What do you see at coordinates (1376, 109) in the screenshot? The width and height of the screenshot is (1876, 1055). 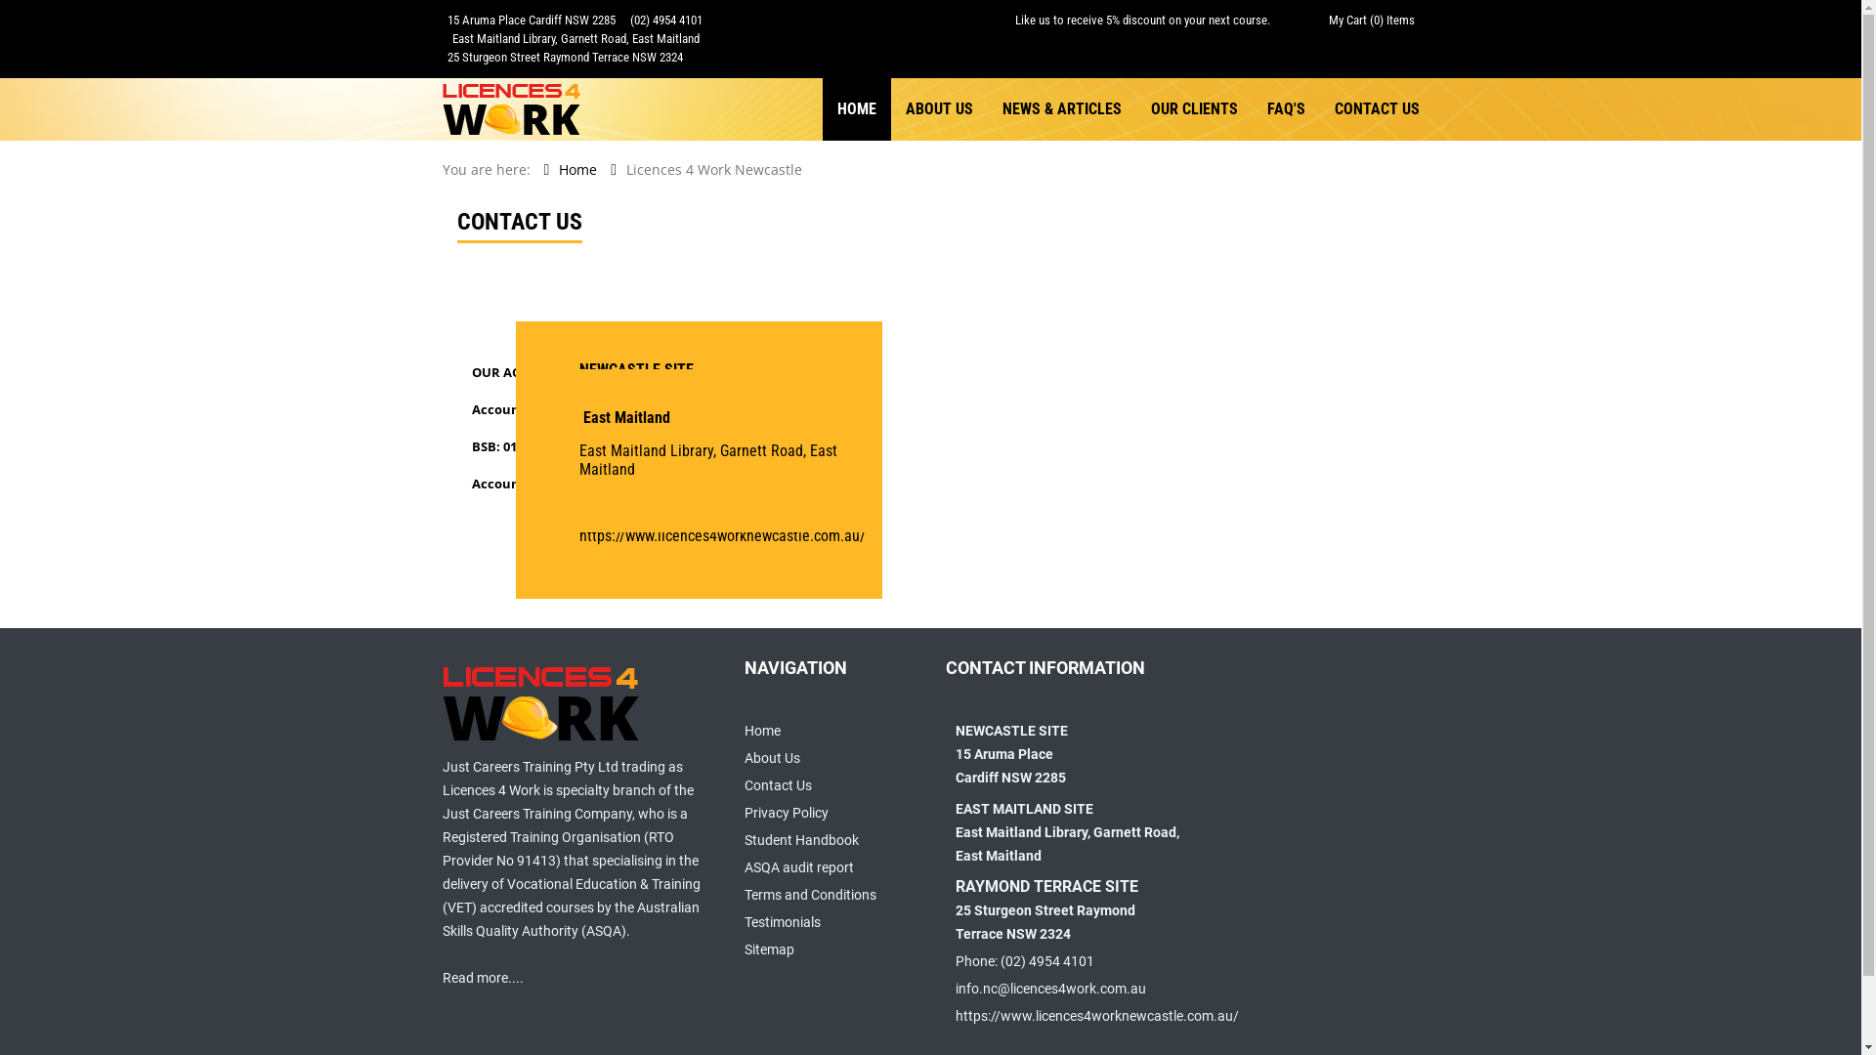 I see `CONTACT US` at bounding box center [1376, 109].